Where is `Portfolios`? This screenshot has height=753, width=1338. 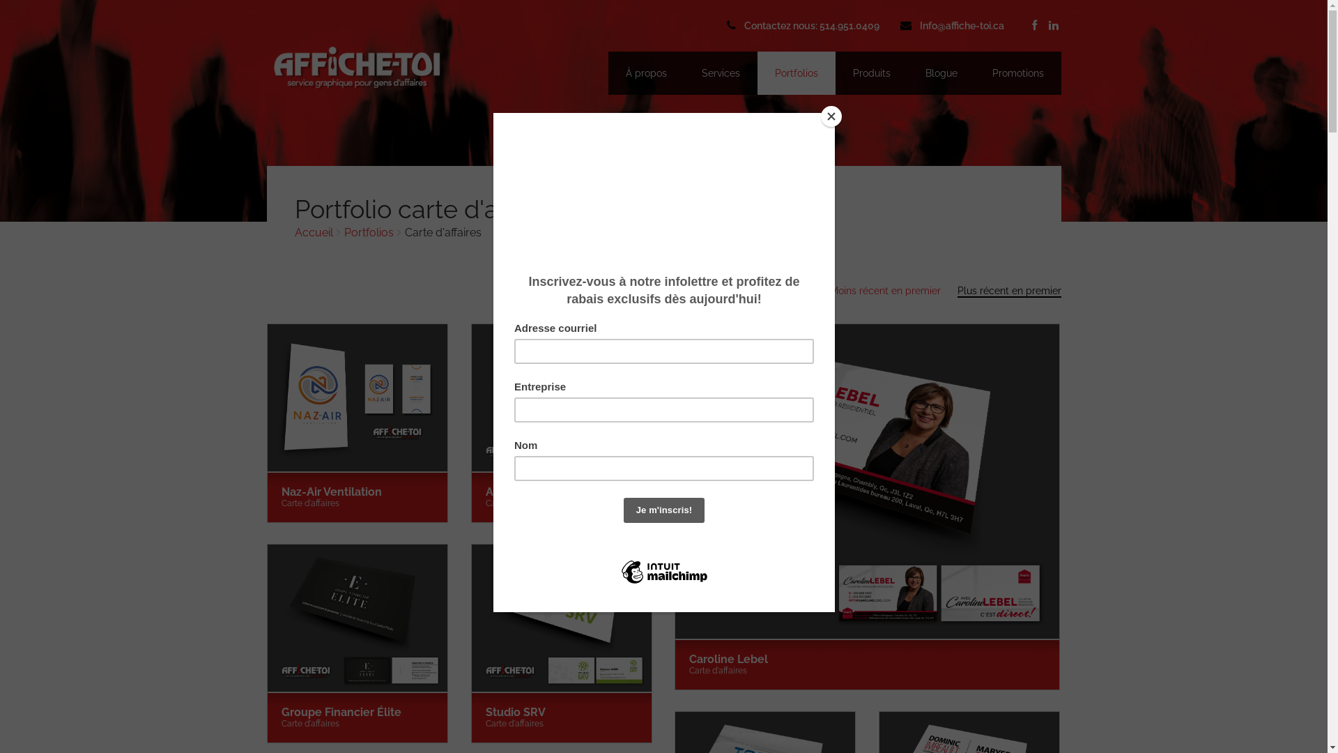 Portfolios is located at coordinates (369, 233).